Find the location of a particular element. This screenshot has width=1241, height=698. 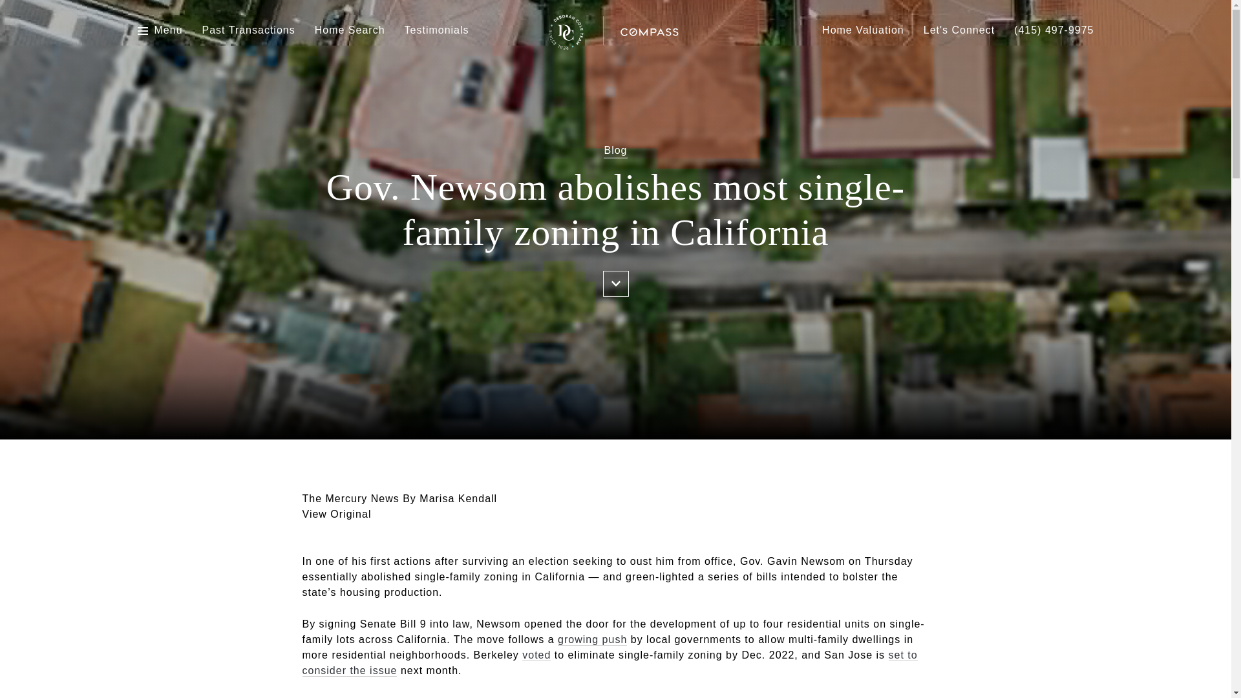

Testimonials is located at coordinates (436, 30).